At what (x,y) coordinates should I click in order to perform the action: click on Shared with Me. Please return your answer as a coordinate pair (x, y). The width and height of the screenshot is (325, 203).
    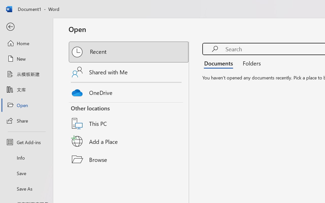
    Looking at the image, I should click on (129, 72).